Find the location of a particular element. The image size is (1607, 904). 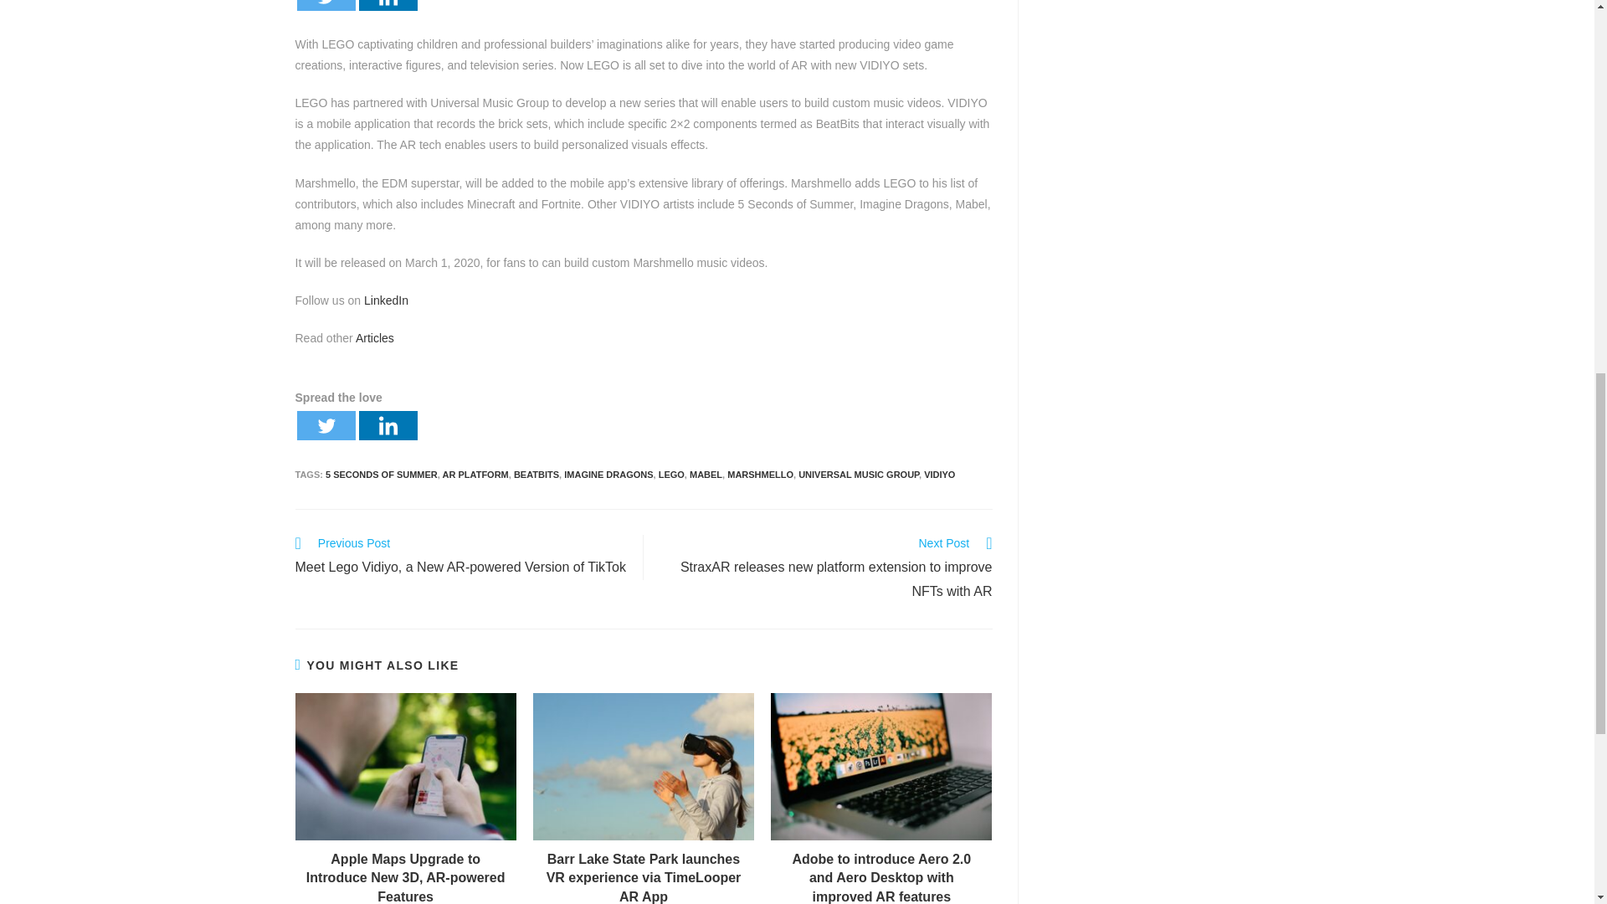

MABEL is located at coordinates (705, 474).